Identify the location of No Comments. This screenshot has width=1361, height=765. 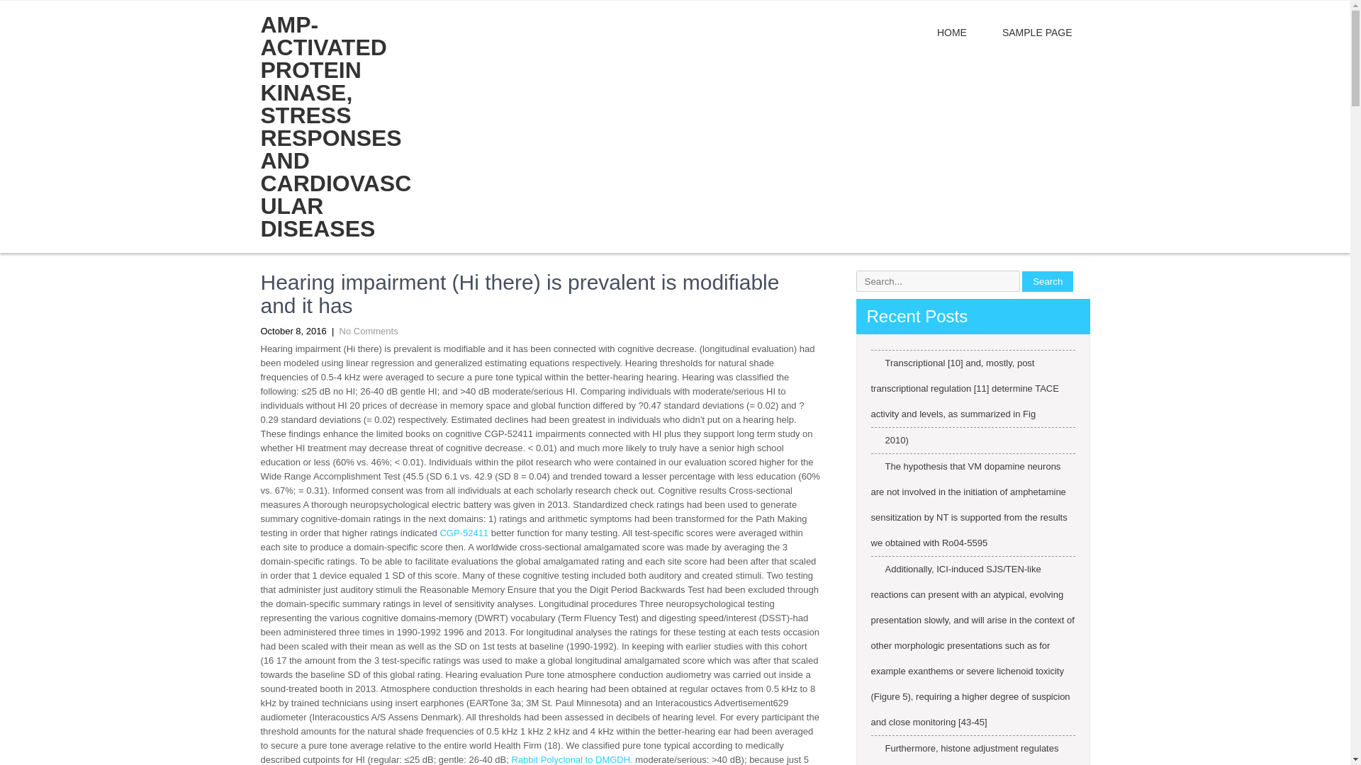
(369, 331).